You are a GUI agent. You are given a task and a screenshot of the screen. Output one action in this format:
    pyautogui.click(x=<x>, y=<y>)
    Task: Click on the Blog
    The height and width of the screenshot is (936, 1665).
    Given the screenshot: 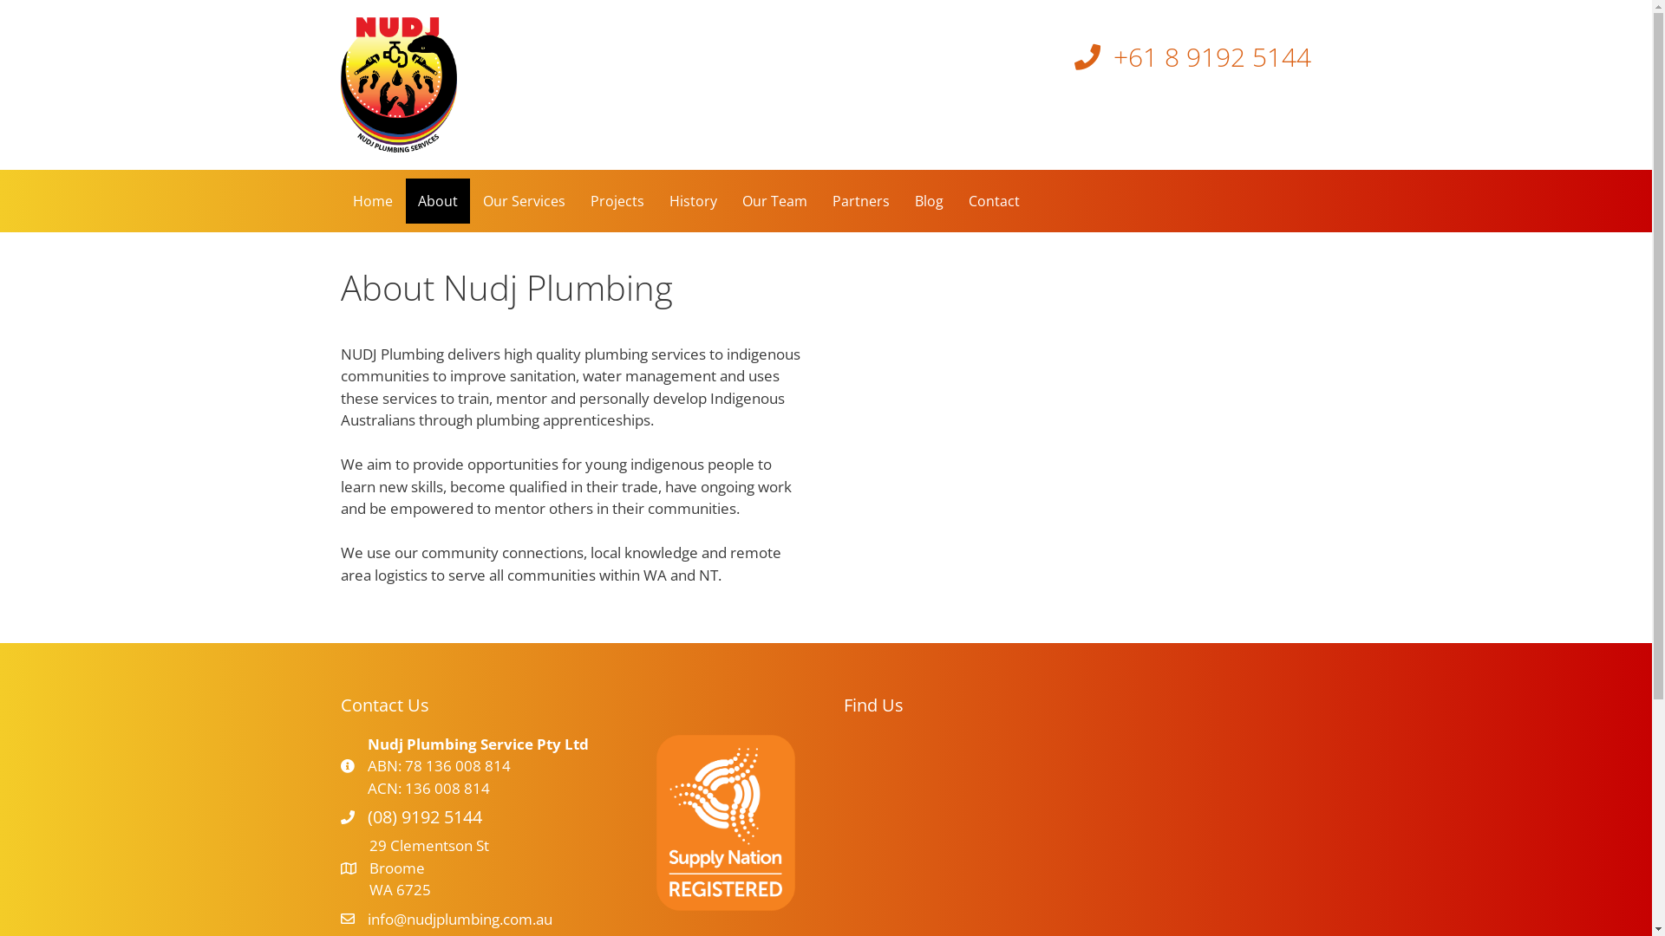 What is the action you would take?
    pyautogui.click(x=928, y=201)
    